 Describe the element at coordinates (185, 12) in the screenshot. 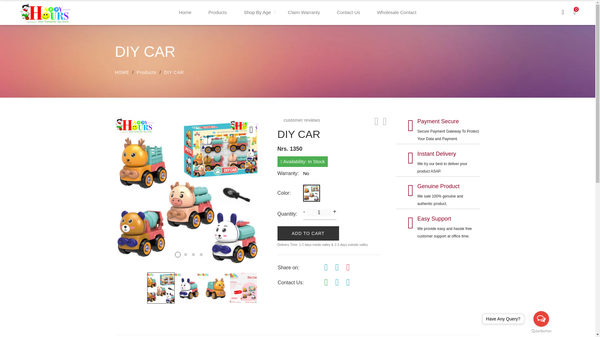

I see `Home` at that location.